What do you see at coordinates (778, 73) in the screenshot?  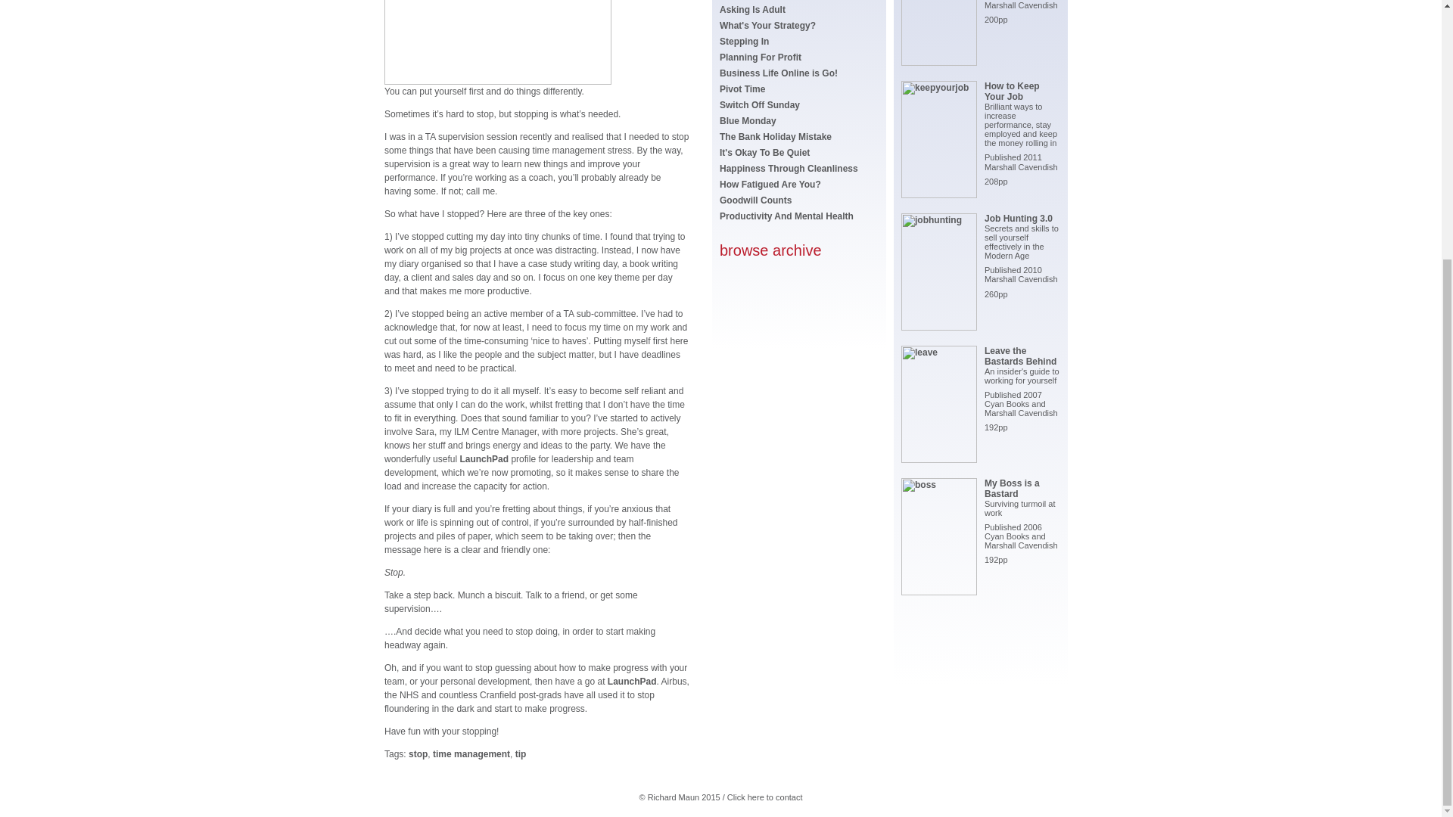 I see `Business Life Online is Go!` at bounding box center [778, 73].